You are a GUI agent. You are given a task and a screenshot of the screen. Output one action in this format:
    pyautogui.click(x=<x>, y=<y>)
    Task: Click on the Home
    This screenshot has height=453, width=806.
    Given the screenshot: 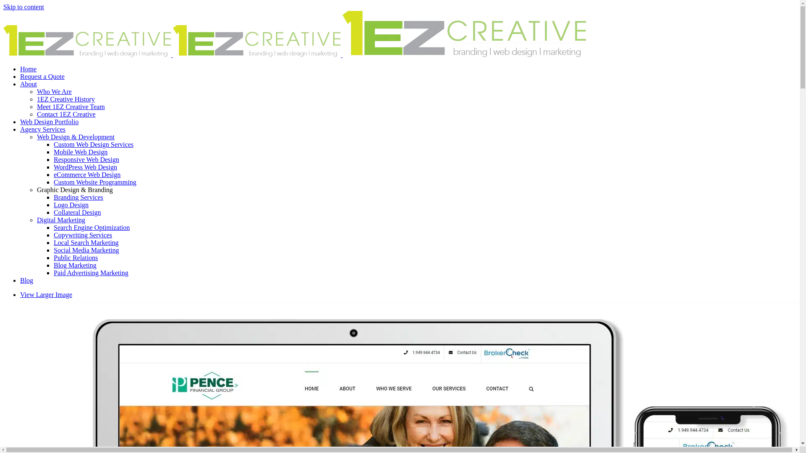 What is the action you would take?
    pyautogui.click(x=29, y=69)
    